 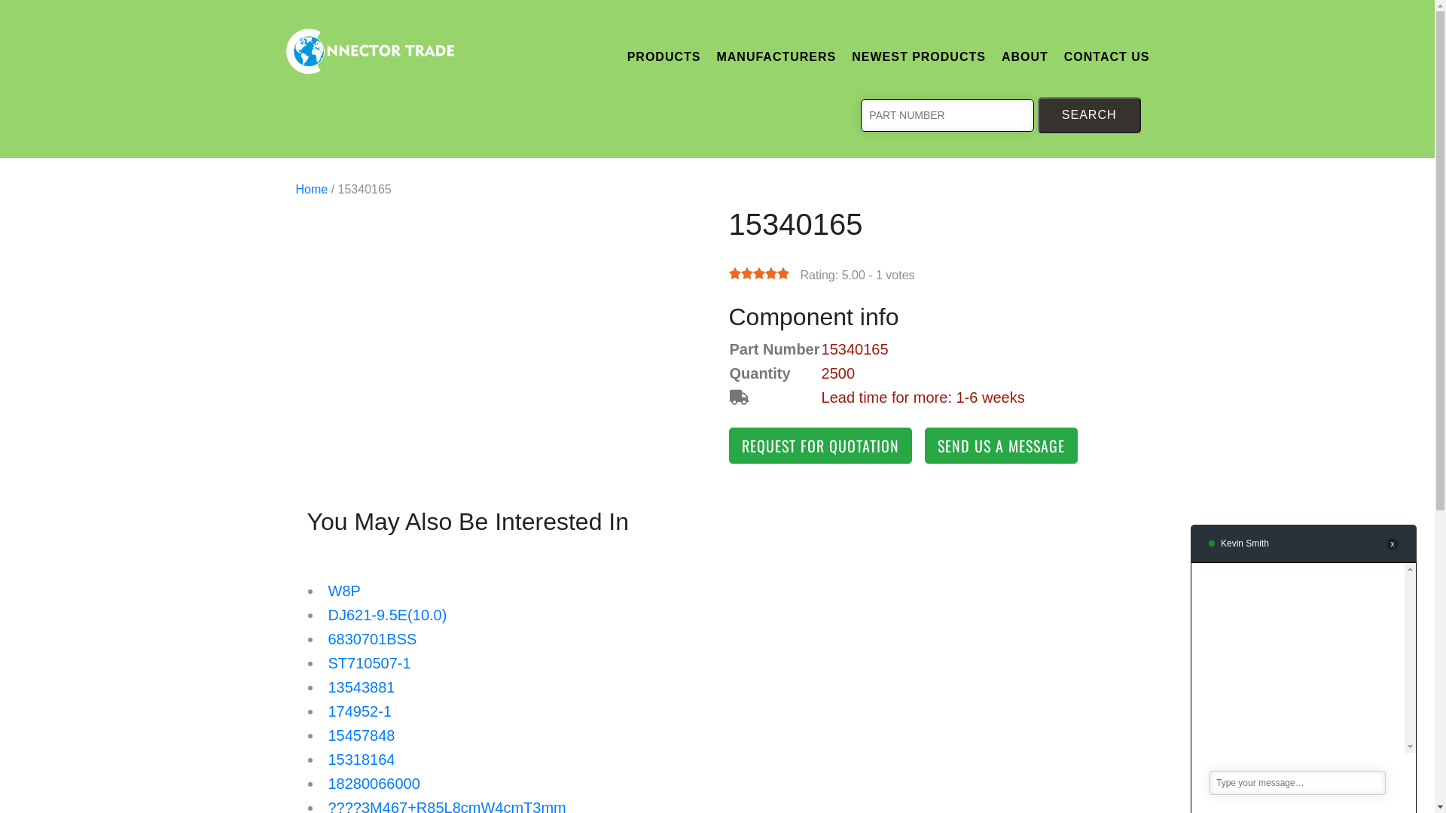 I want to click on W8P, so click(x=345, y=591).